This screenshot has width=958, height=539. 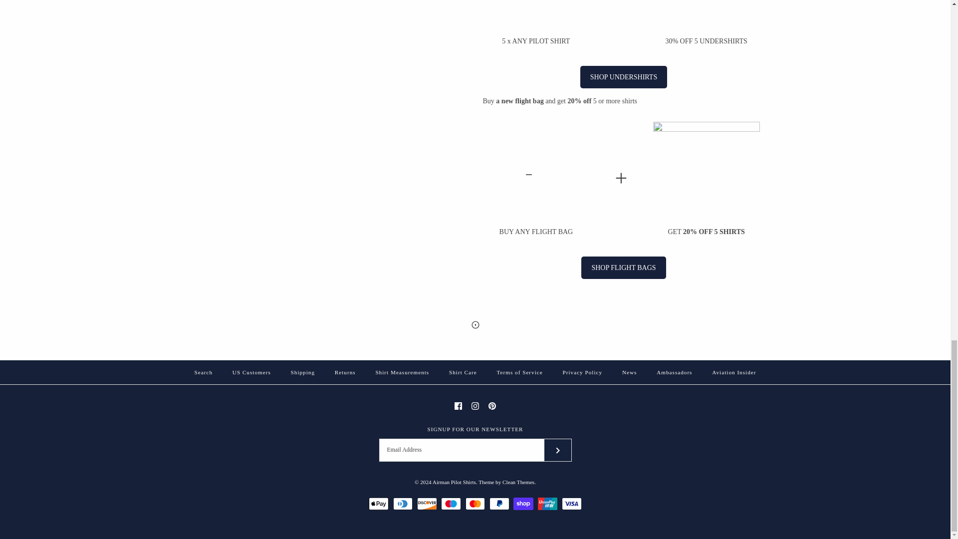 What do you see at coordinates (492, 405) in the screenshot?
I see `Pinterest` at bounding box center [492, 405].